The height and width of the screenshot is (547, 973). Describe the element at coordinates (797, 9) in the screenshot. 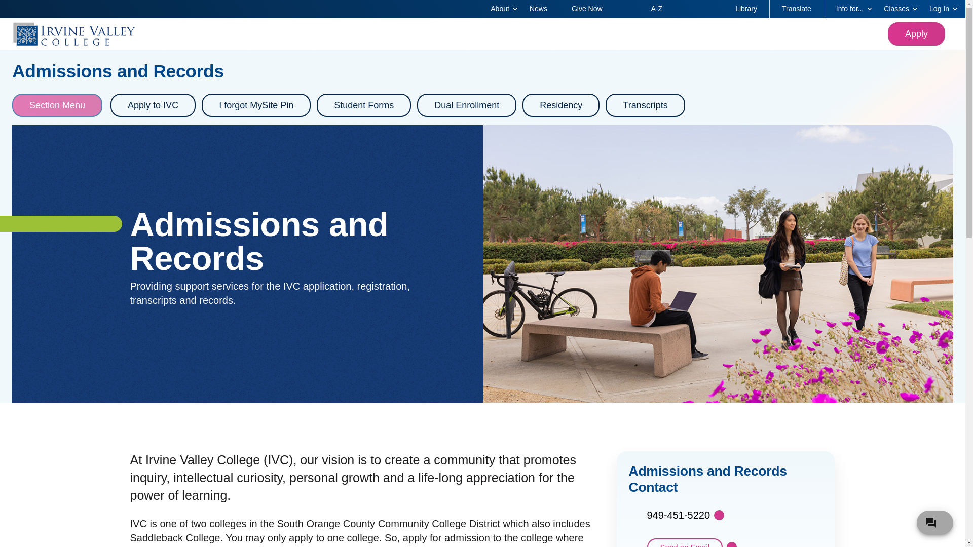

I see `Translate` at that location.